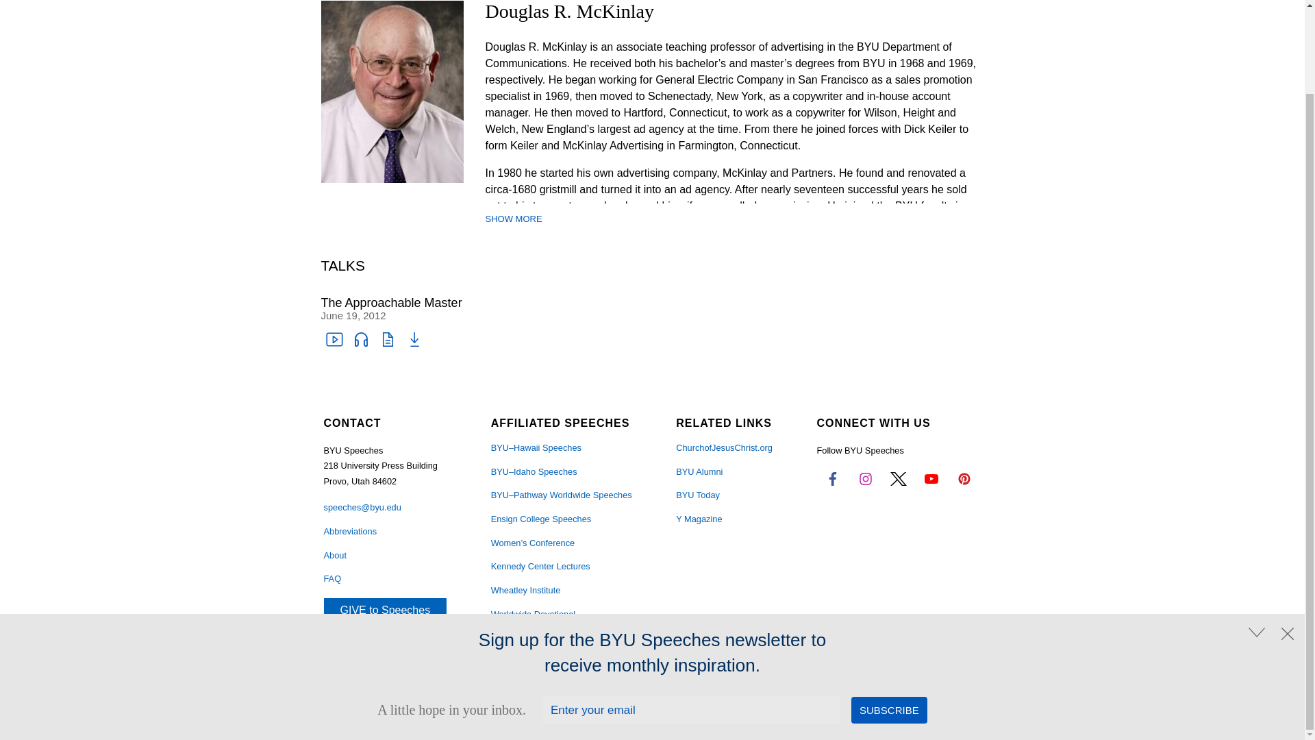 This screenshot has height=740, width=1315. What do you see at coordinates (514, 219) in the screenshot?
I see `SHOW MORE` at bounding box center [514, 219].